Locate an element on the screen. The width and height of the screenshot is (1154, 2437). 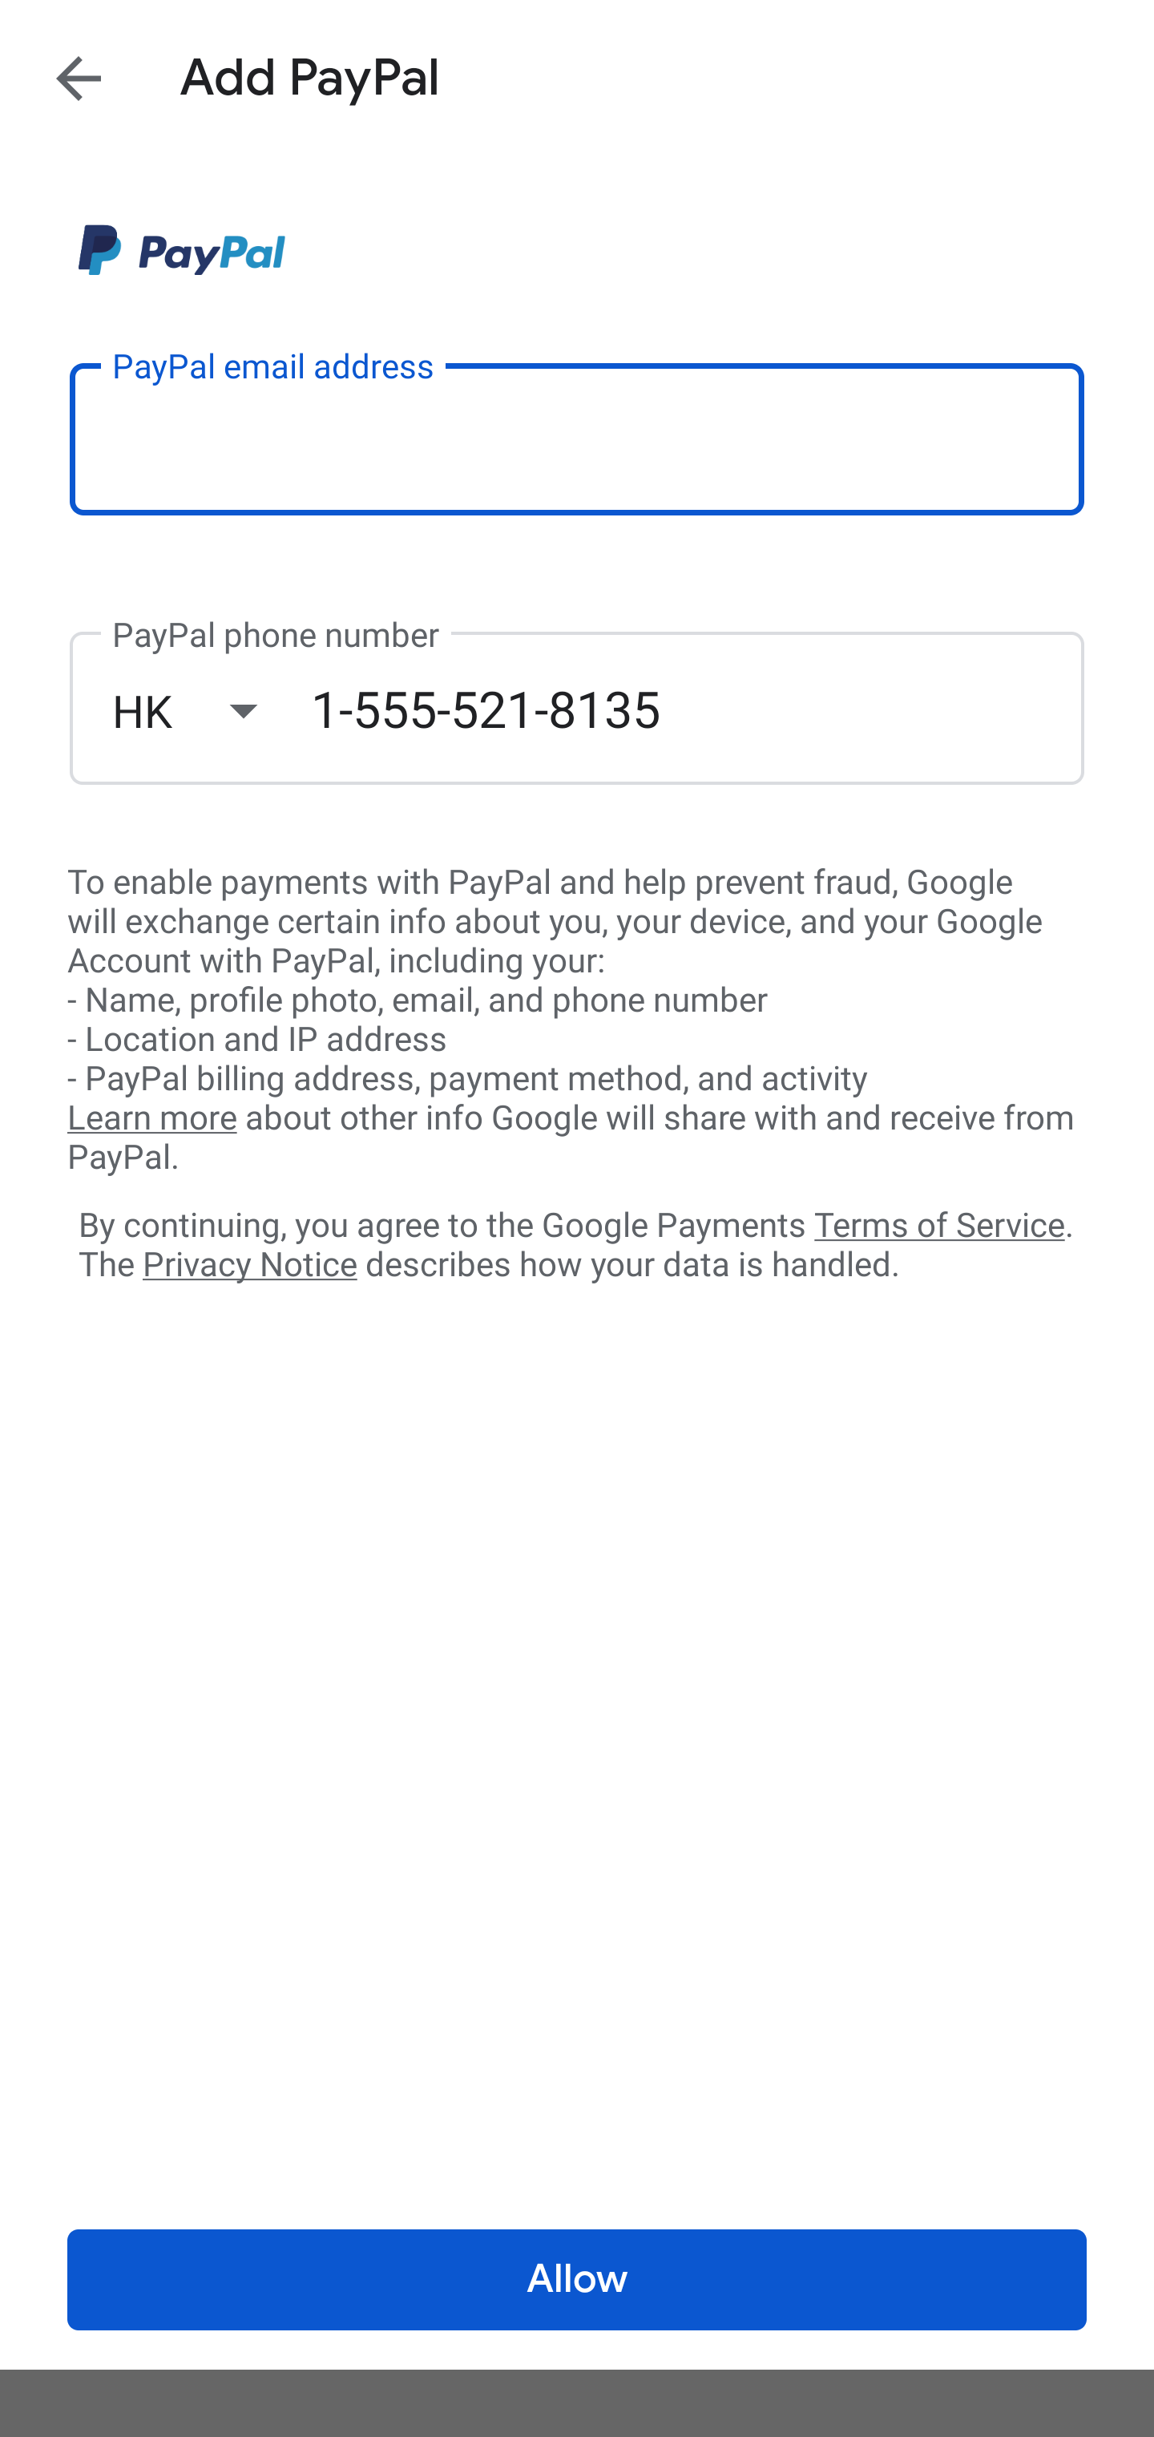
PayPal email address is located at coordinates (577, 438).